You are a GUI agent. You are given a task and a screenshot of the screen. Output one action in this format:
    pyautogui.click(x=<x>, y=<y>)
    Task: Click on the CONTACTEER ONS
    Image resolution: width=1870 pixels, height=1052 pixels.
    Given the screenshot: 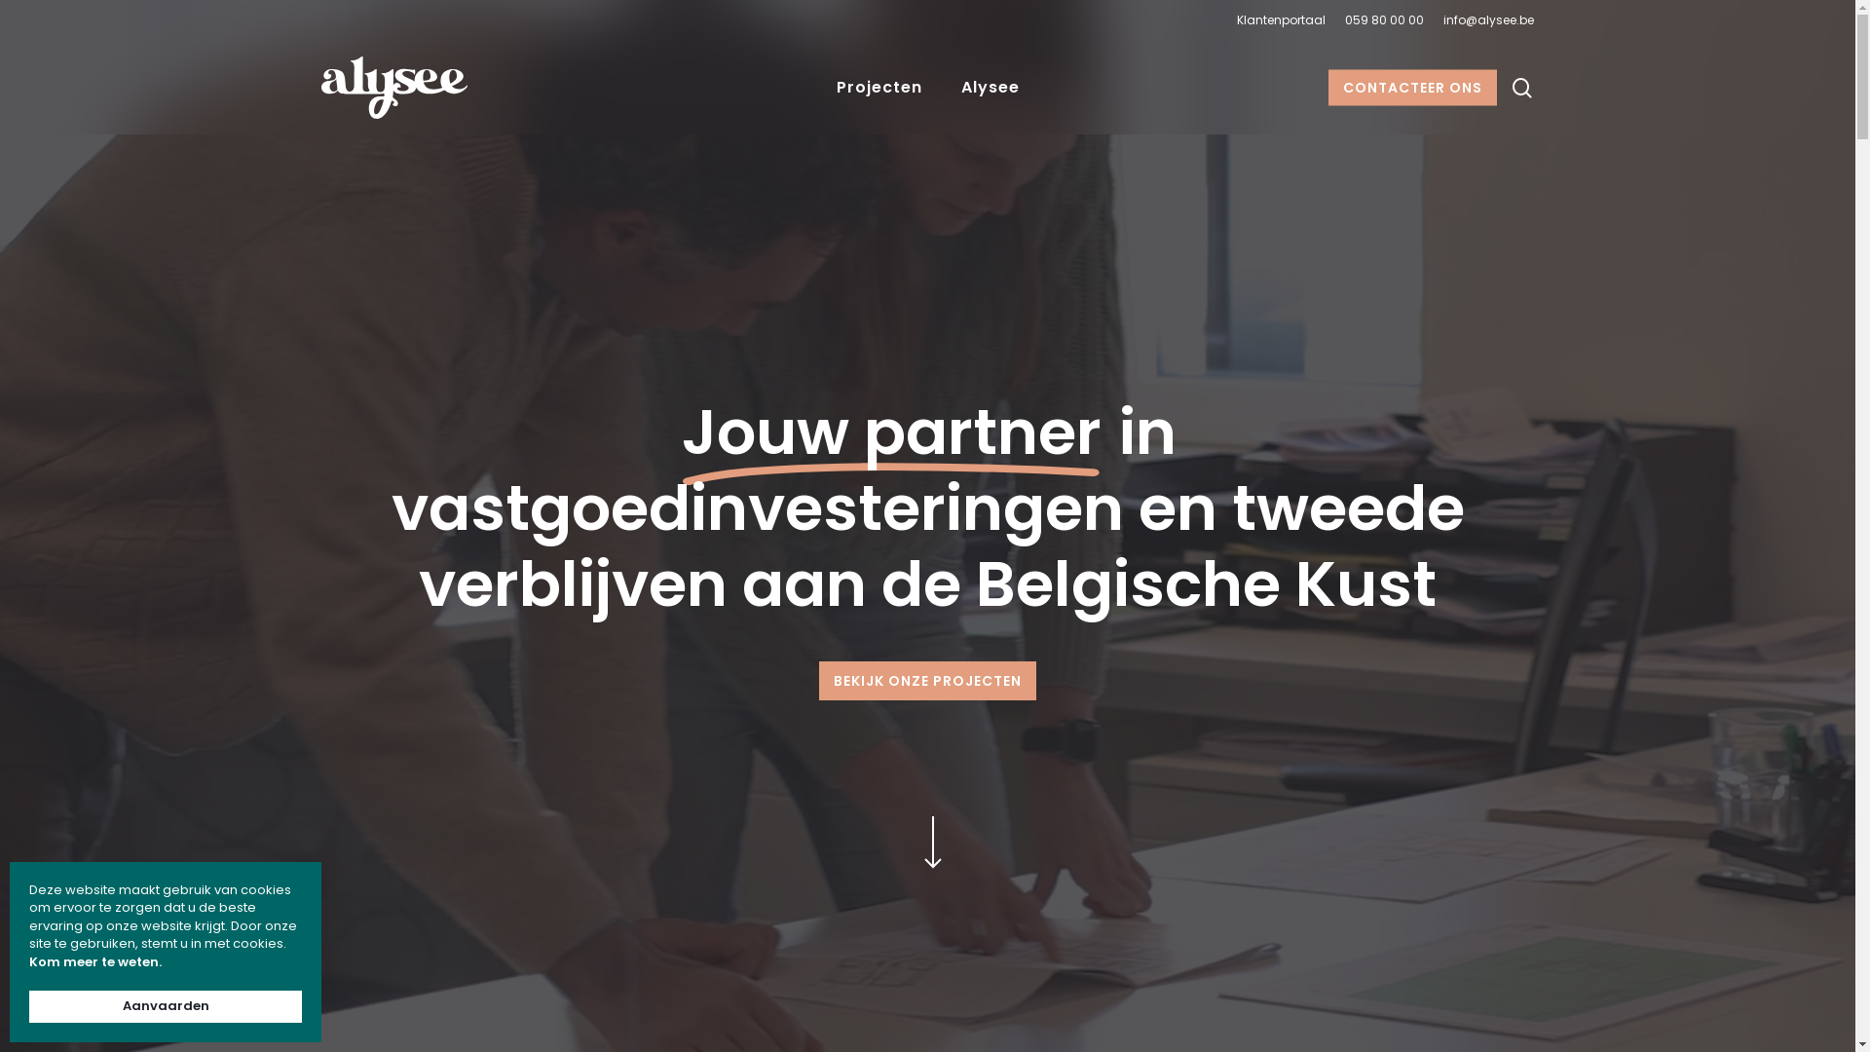 What is the action you would take?
    pyautogui.click(x=1412, y=88)
    